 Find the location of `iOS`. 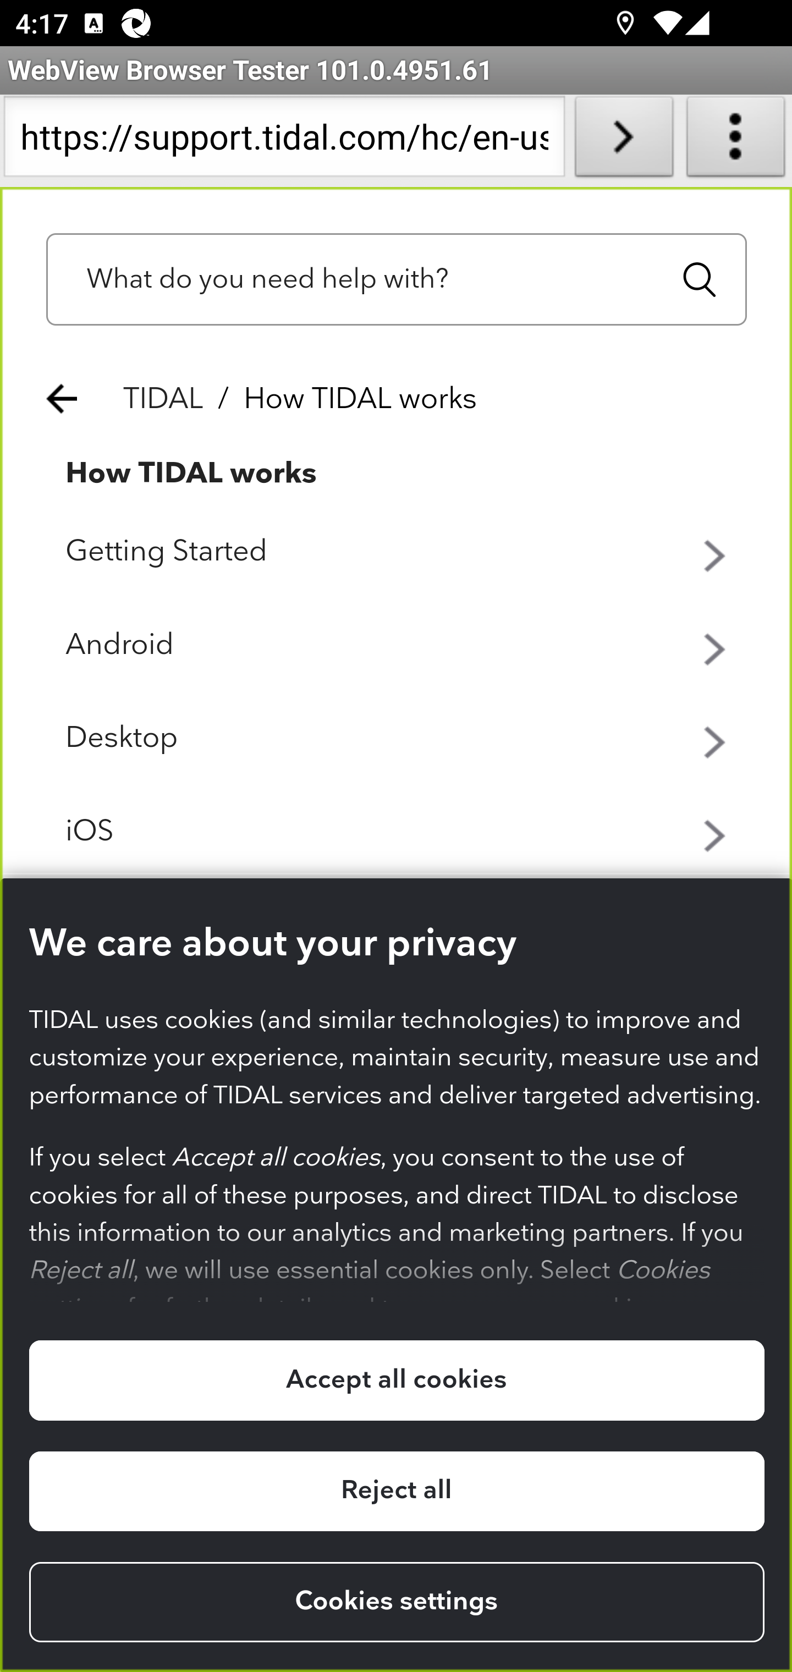

iOS is located at coordinates (397, 832).